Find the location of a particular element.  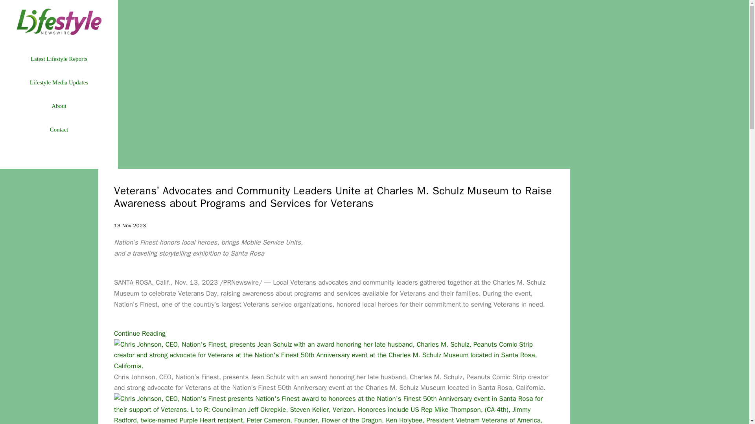

About is located at coordinates (59, 106).